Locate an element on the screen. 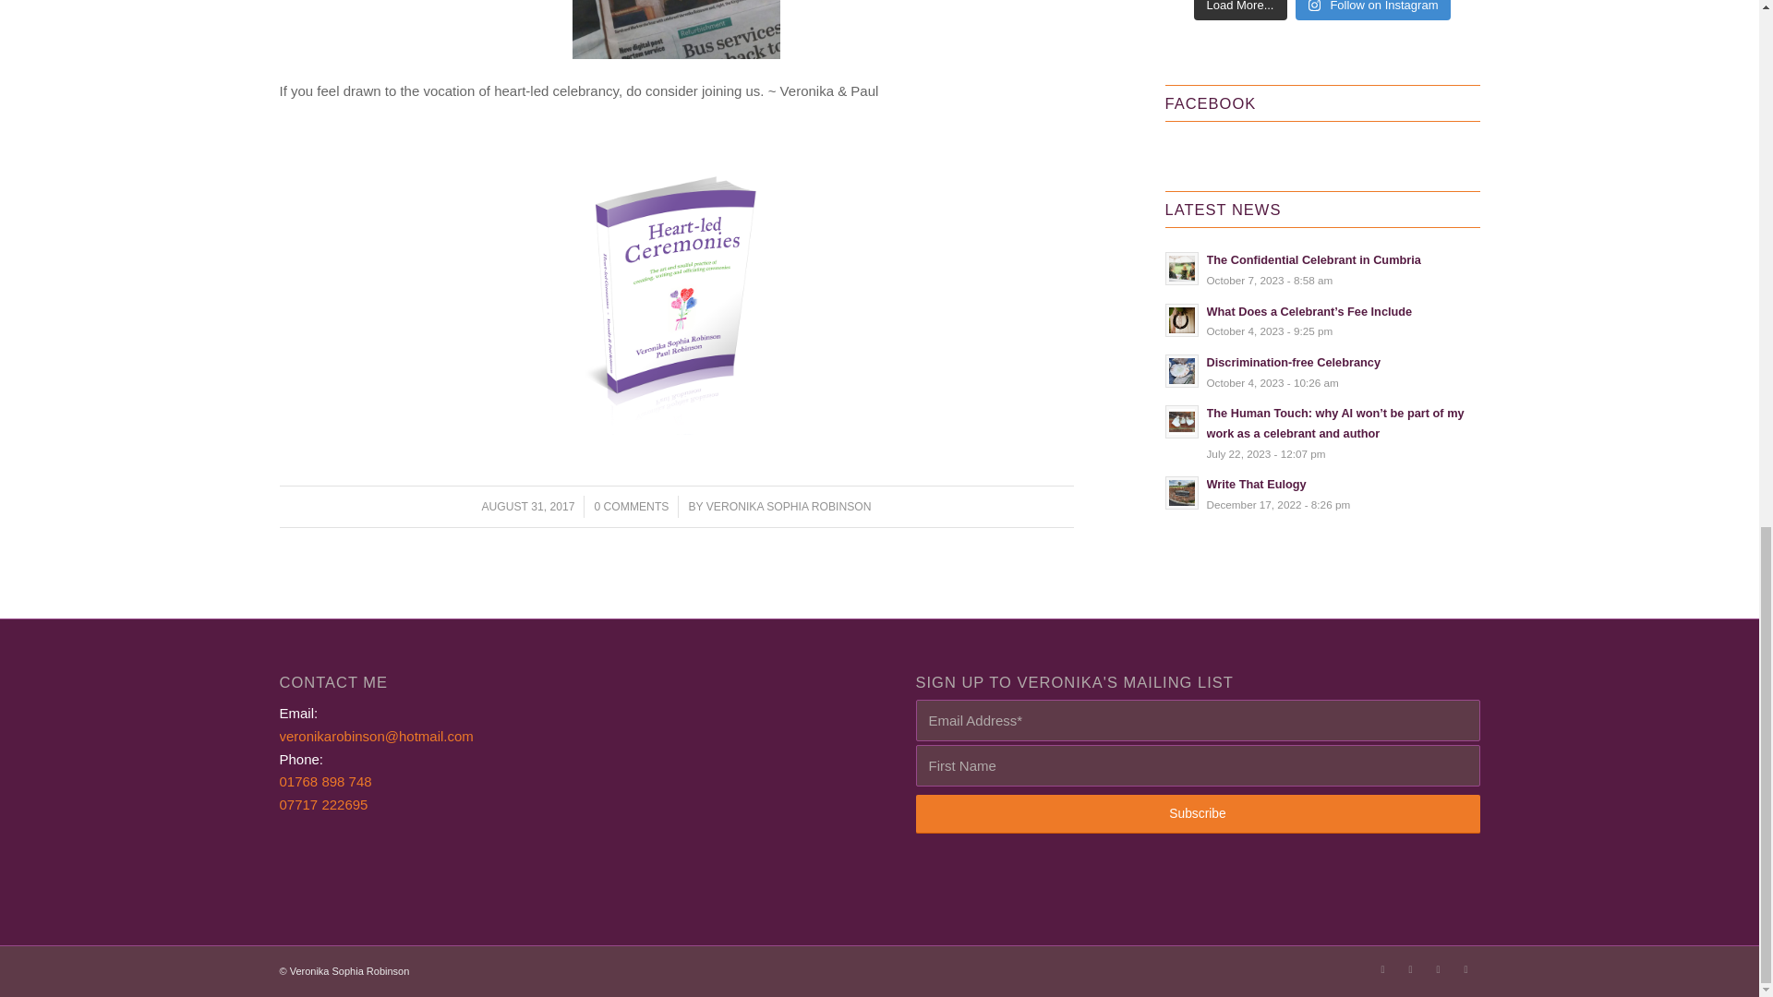 The width and height of the screenshot is (1773, 997). 0 COMMENTS is located at coordinates (631, 507).